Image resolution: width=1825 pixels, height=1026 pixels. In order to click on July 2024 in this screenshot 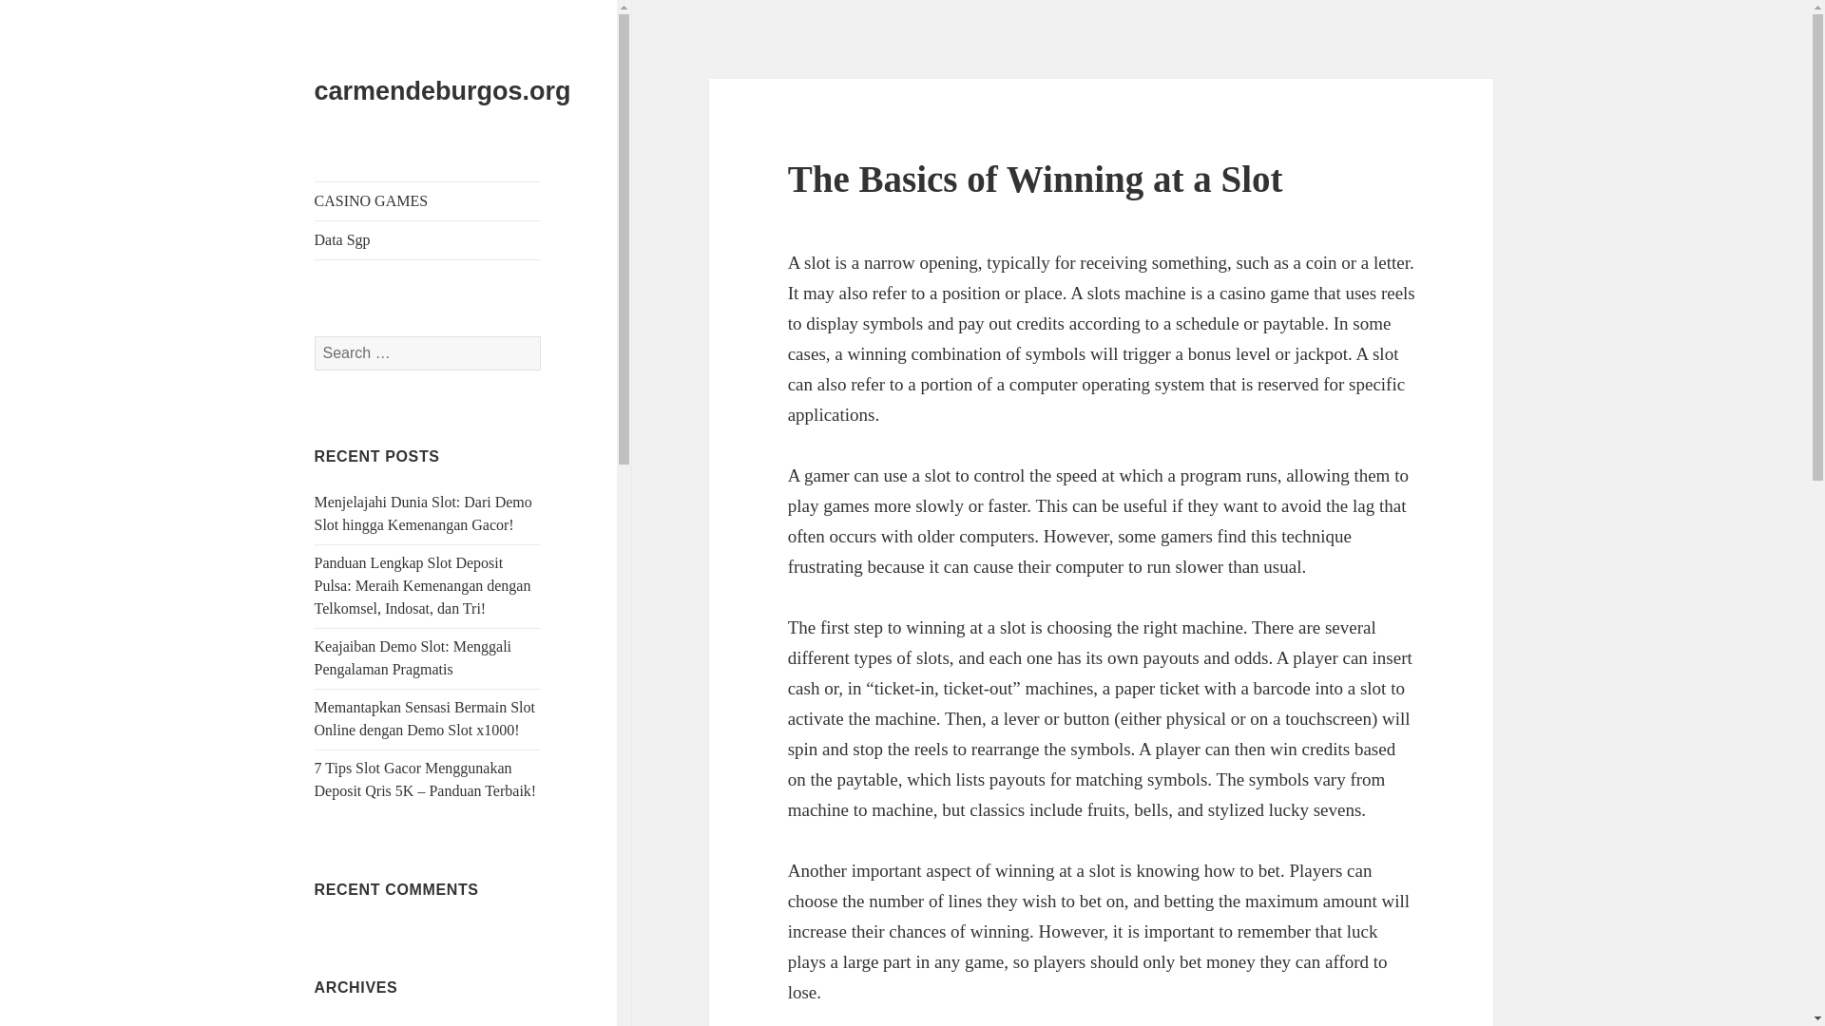, I will do `click(344, 1025)`.